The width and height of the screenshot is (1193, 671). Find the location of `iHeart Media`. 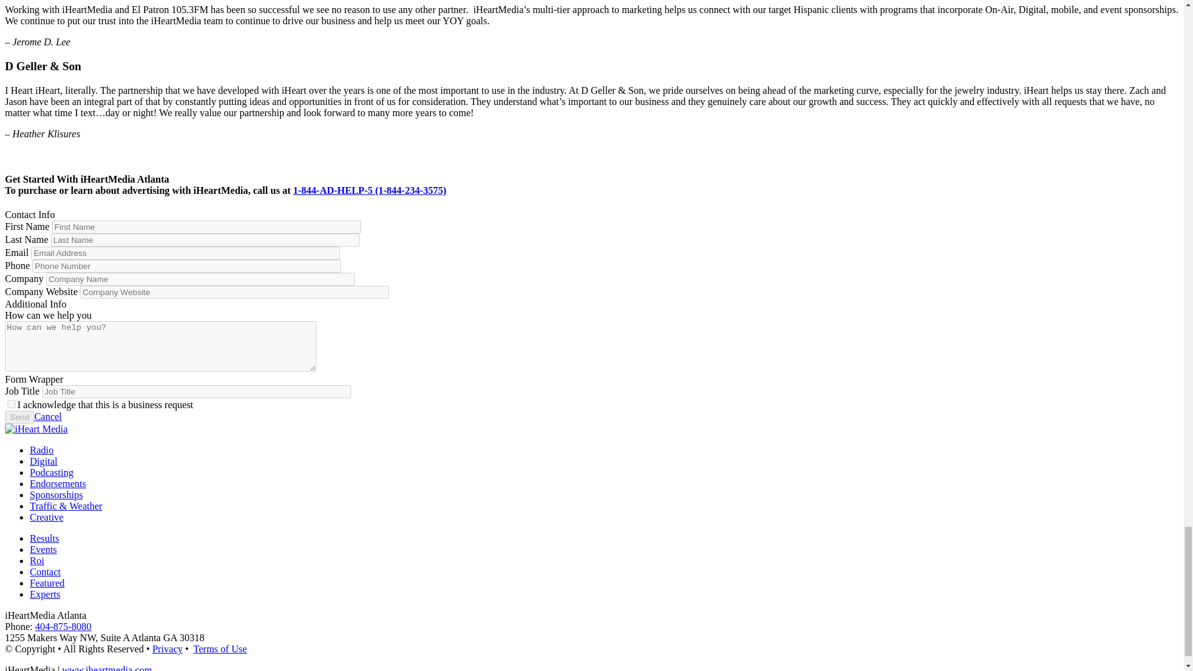

iHeart Media is located at coordinates (36, 429).